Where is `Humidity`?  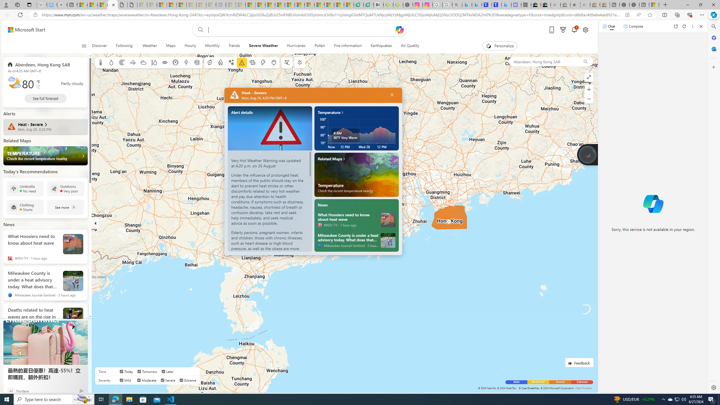
Humidity is located at coordinates (154, 62).